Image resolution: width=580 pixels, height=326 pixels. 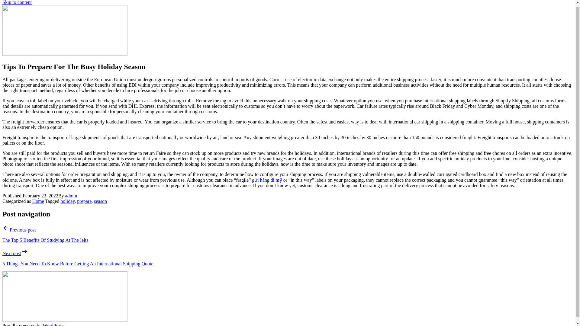 I want to click on holiday, so click(x=67, y=201).